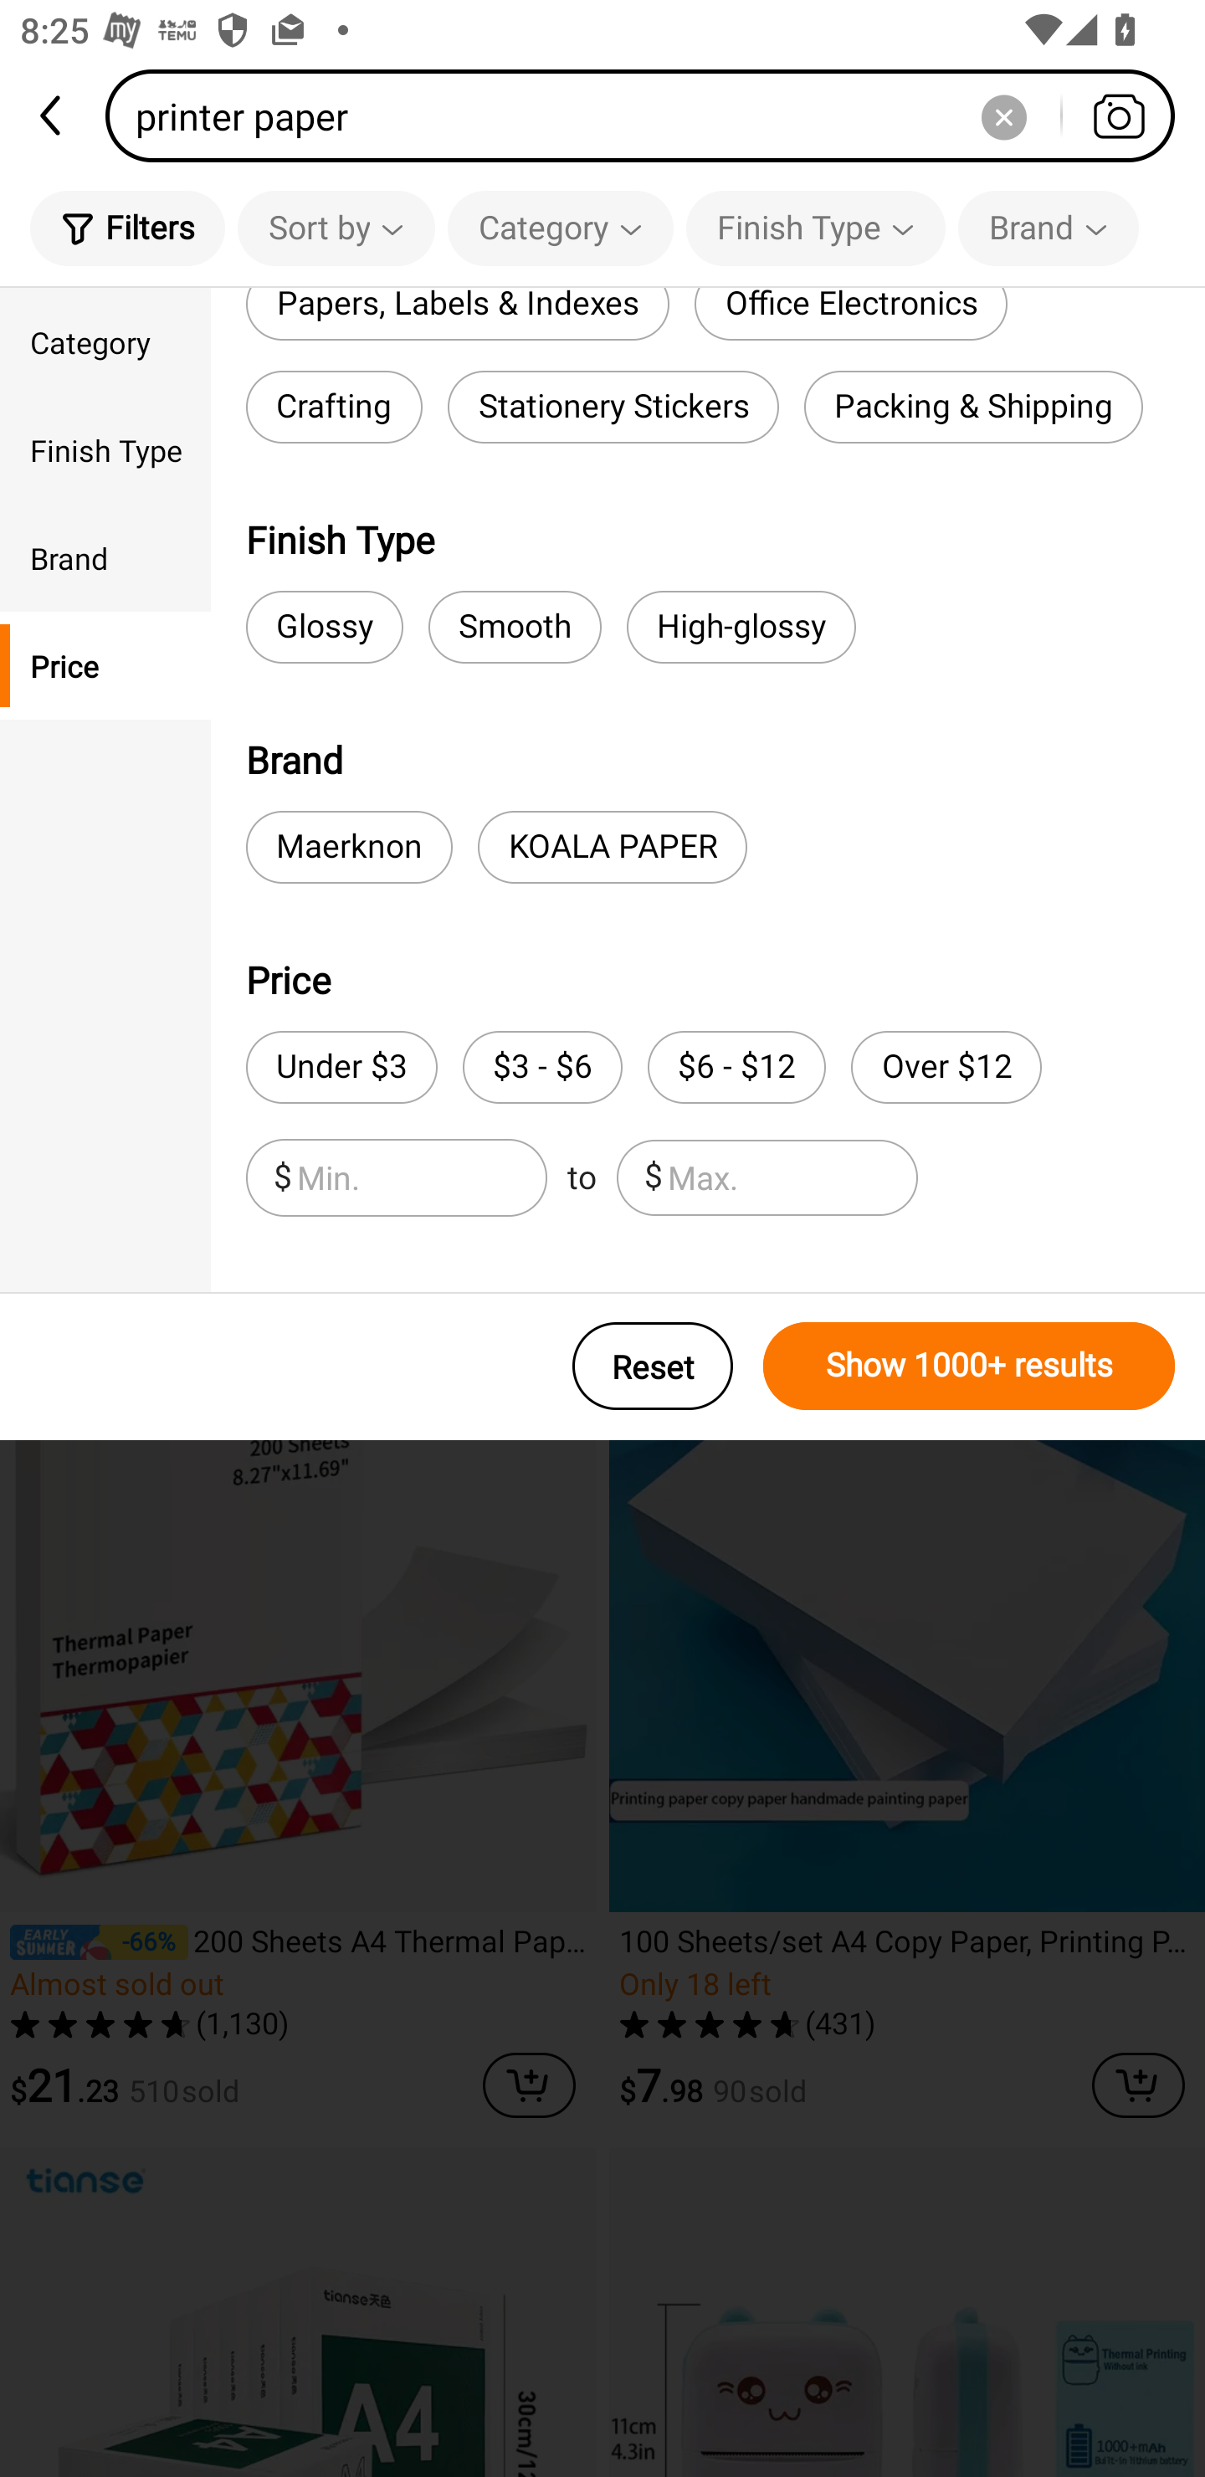  Describe the element at coordinates (105, 666) in the screenshot. I see `Price` at that location.